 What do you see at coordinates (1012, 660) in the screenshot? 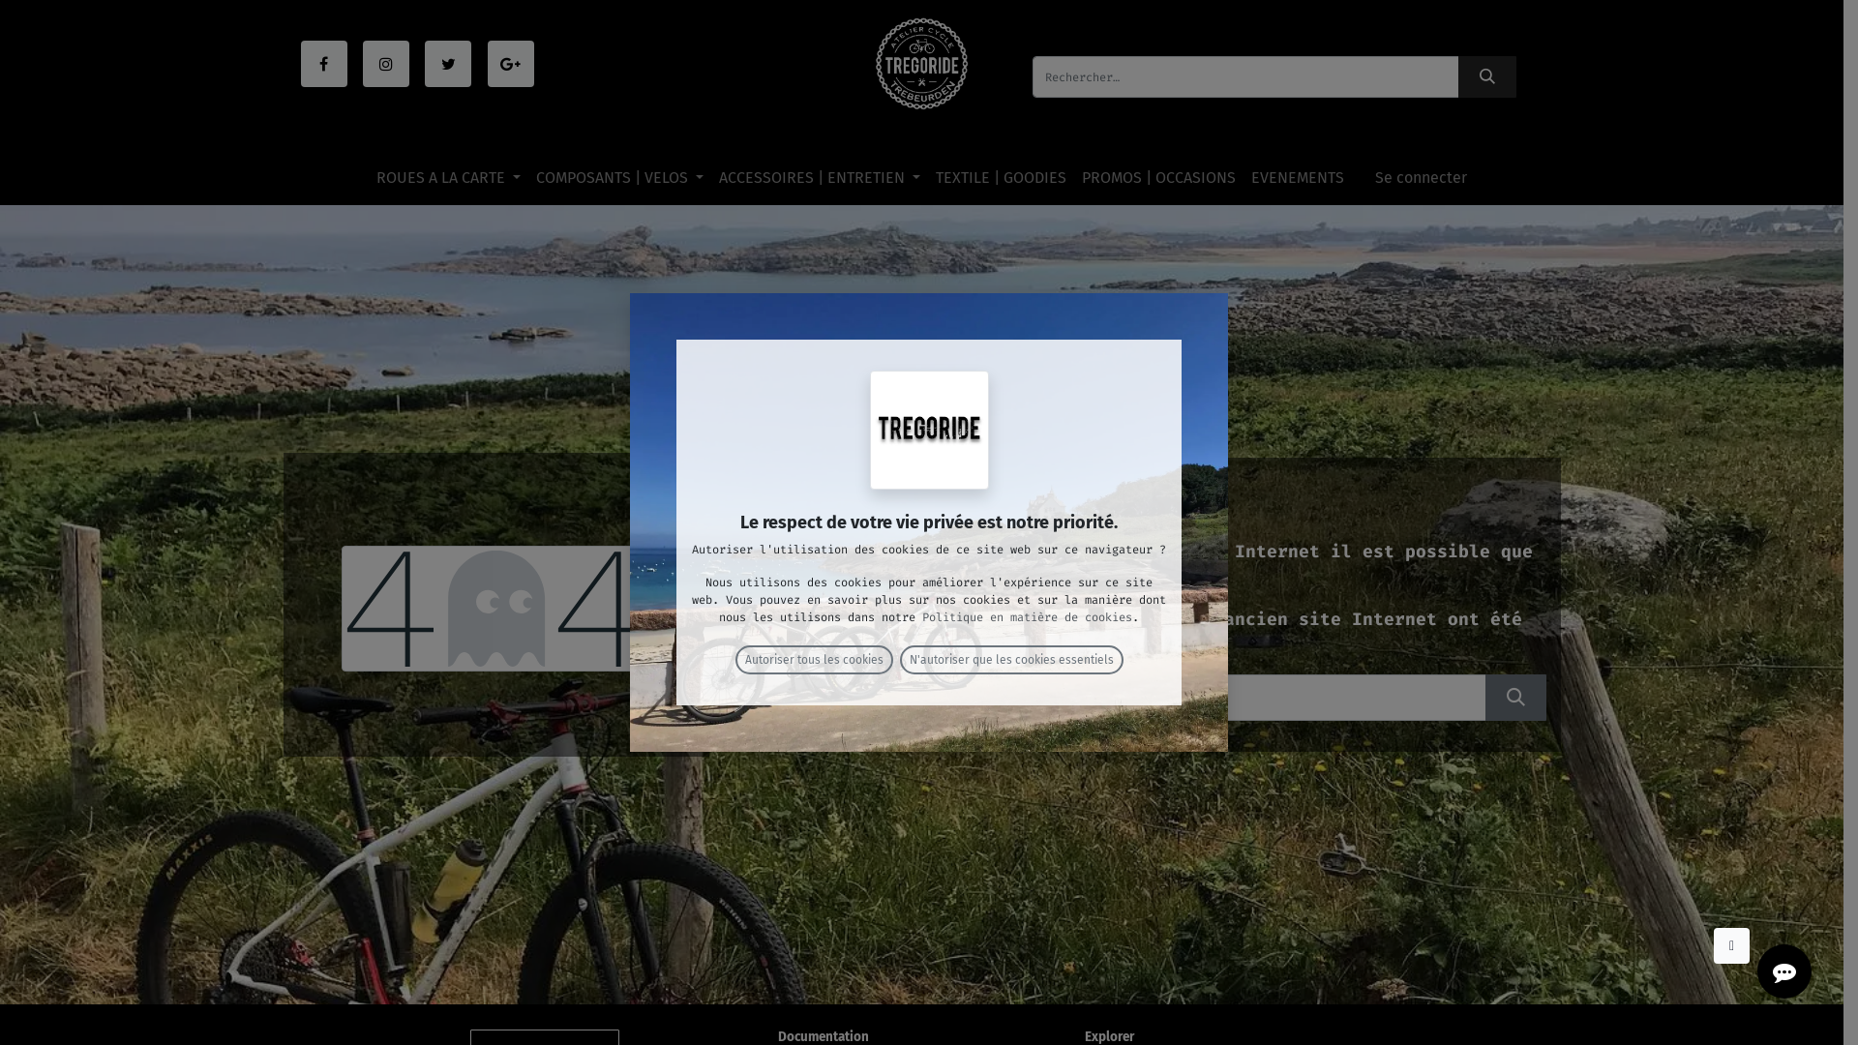
I see `N'autoriser que les cookies essentiels` at bounding box center [1012, 660].